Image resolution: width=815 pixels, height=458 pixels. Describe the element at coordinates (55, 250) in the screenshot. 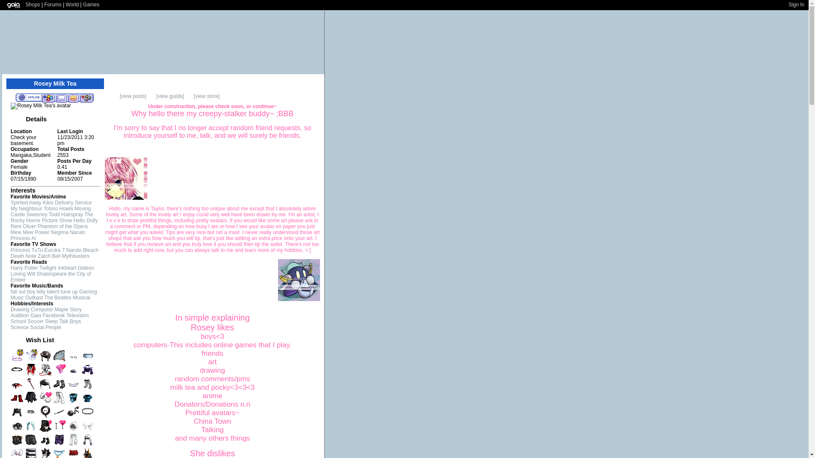

I see `Euruka 7` at that location.